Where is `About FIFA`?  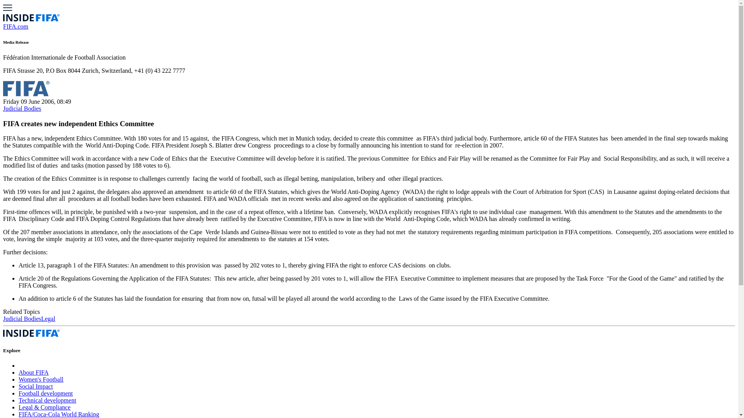
About FIFA is located at coordinates (34, 372).